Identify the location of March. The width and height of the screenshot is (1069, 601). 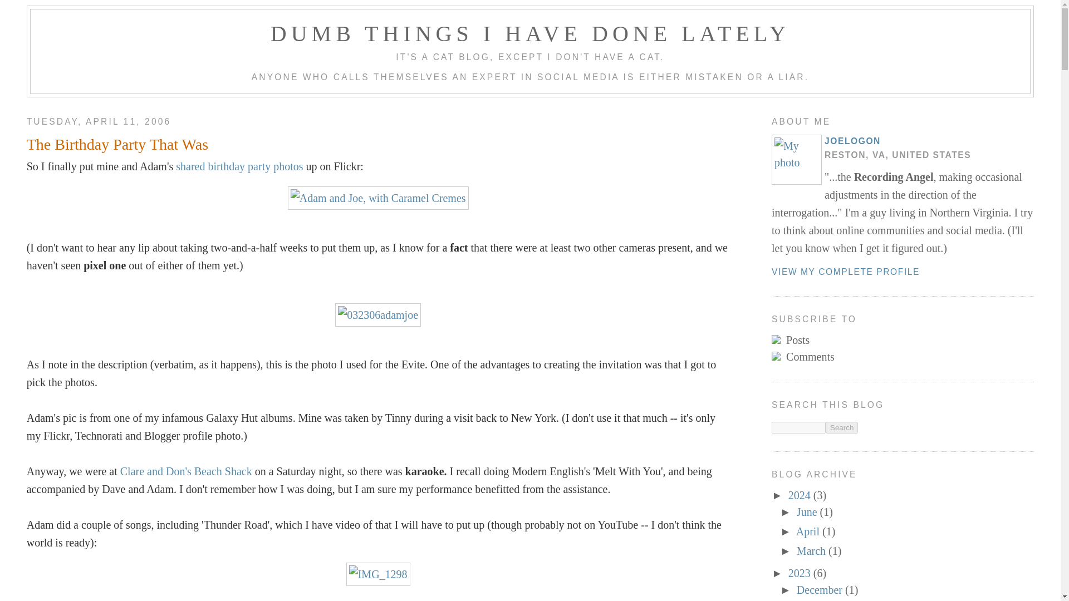
(812, 551).